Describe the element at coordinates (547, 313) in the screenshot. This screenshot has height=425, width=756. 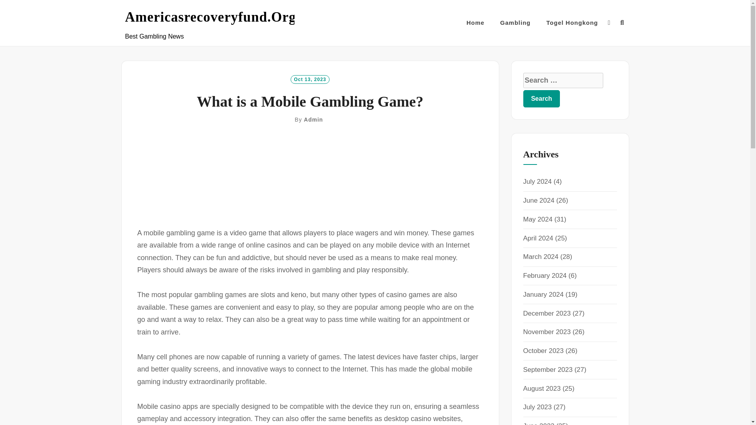
I see `December 2023` at that location.